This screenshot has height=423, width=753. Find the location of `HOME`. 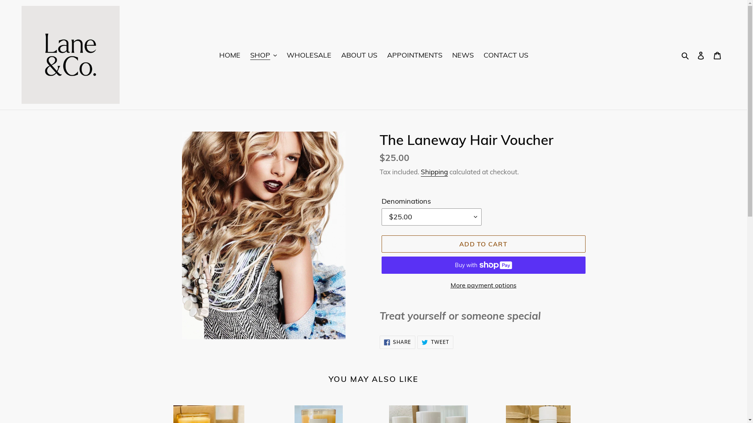

HOME is located at coordinates (229, 55).